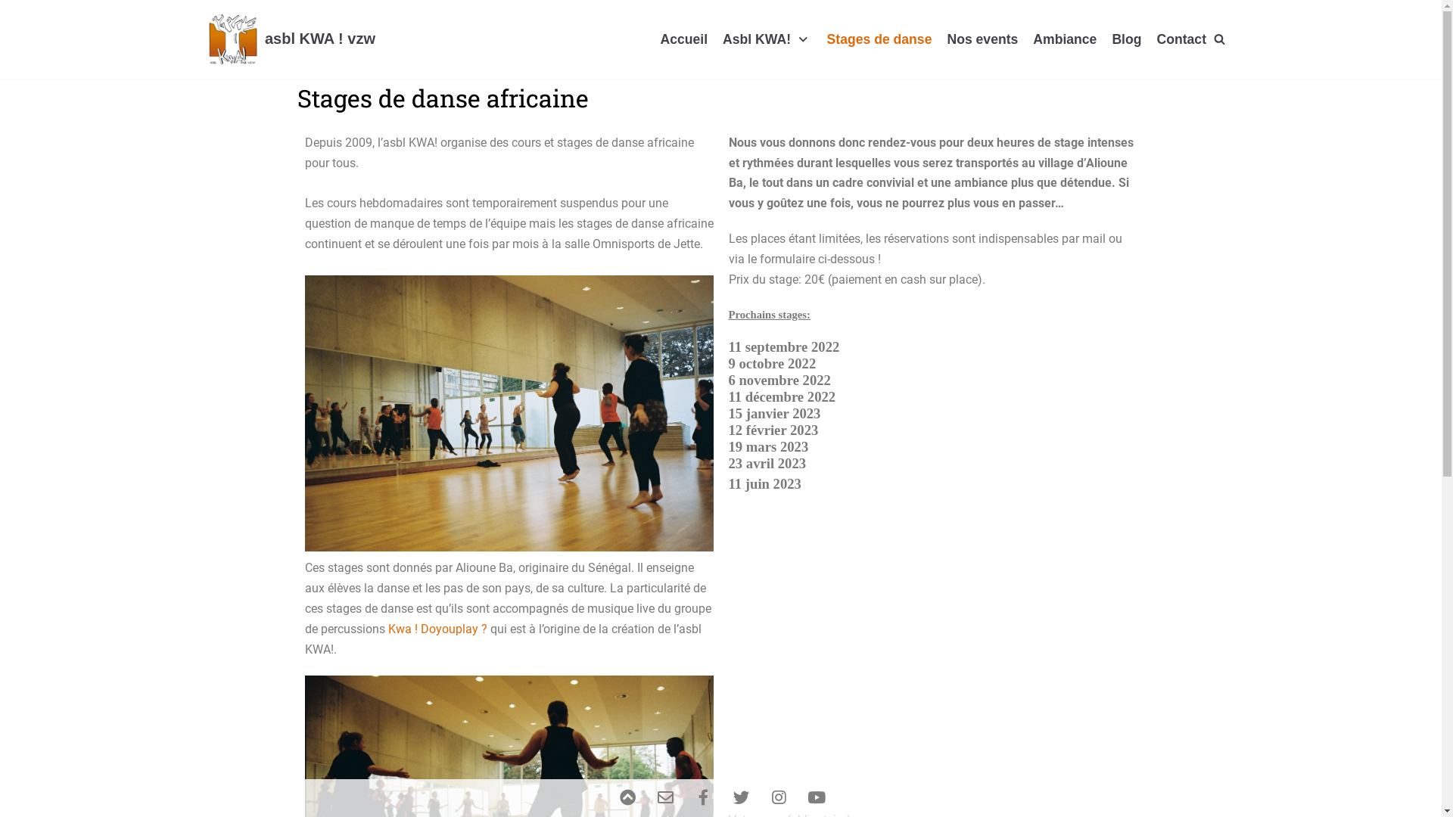 The height and width of the screenshot is (817, 1453). I want to click on asbl KWA ! vzw, so click(292, 39).